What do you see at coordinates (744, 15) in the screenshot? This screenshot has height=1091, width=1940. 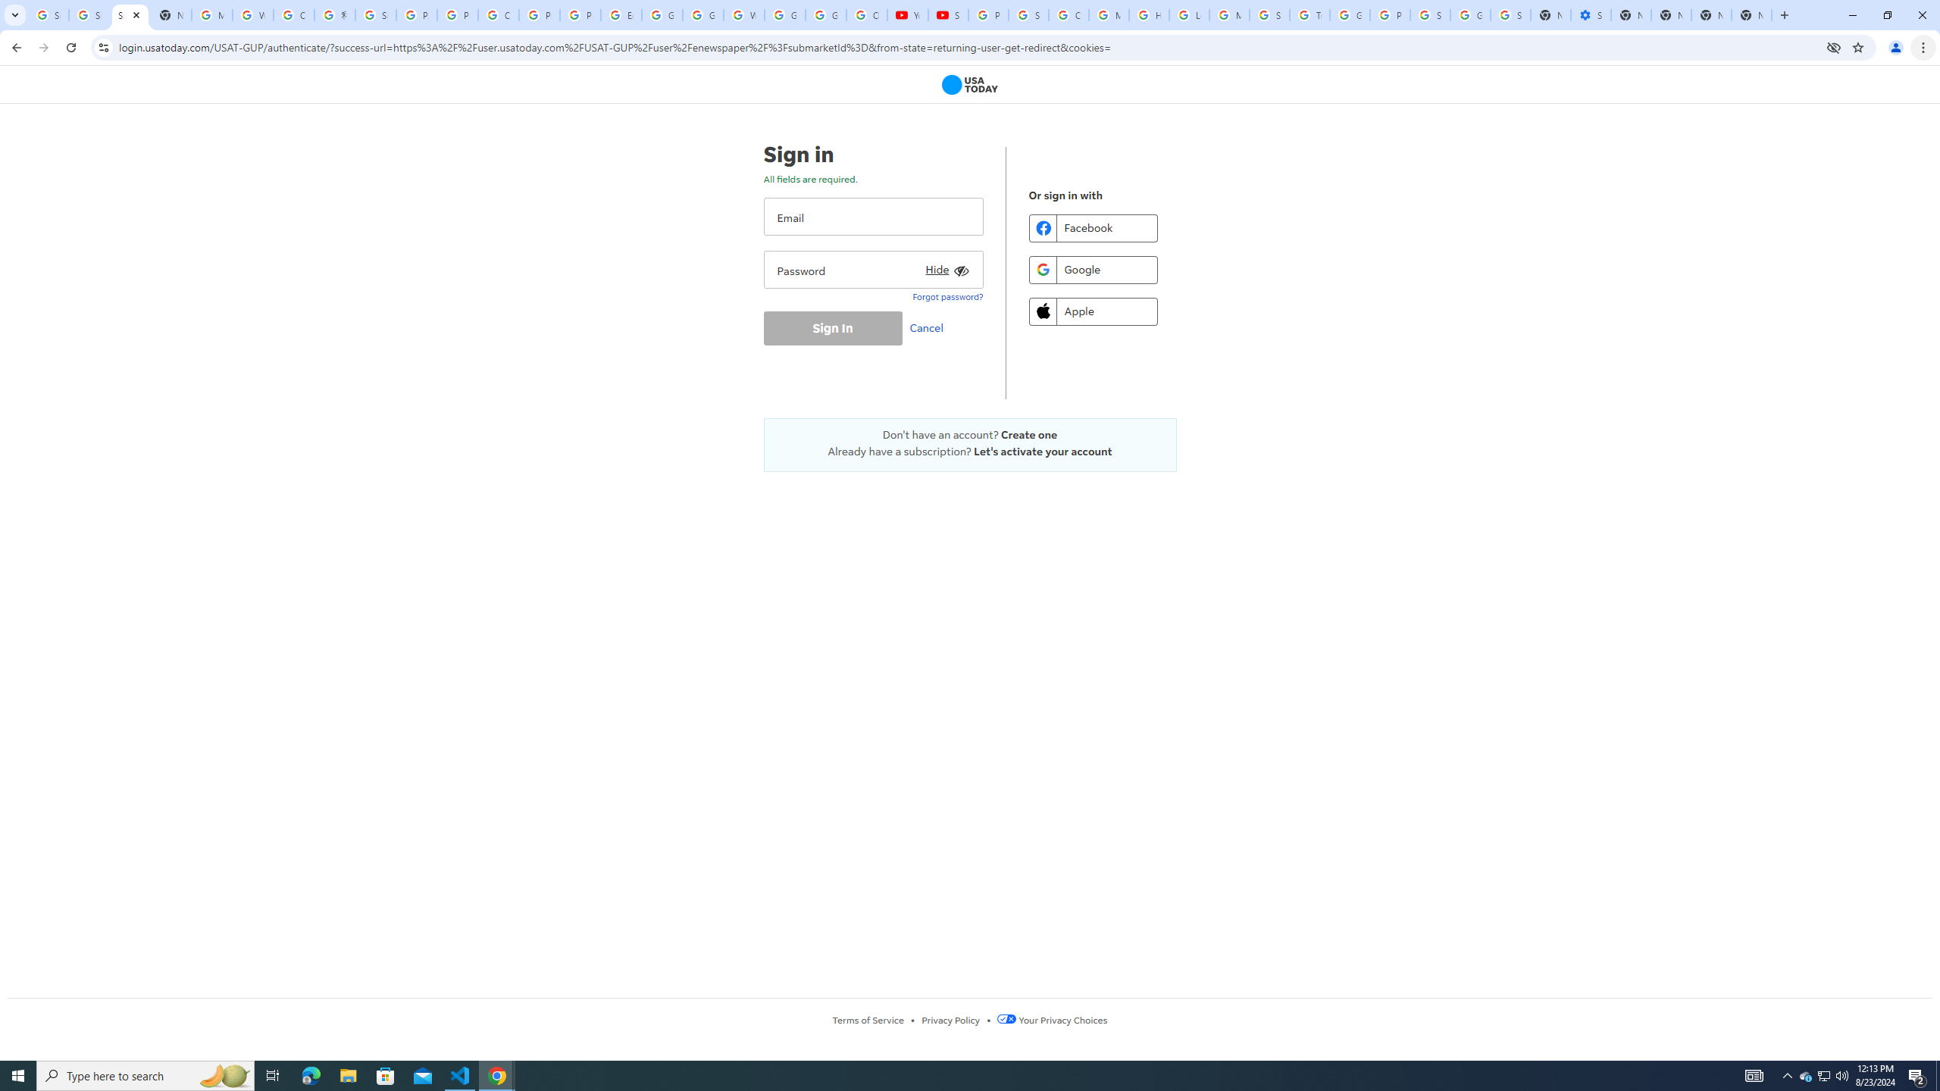 I see `Welcome to My Activity` at bounding box center [744, 15].